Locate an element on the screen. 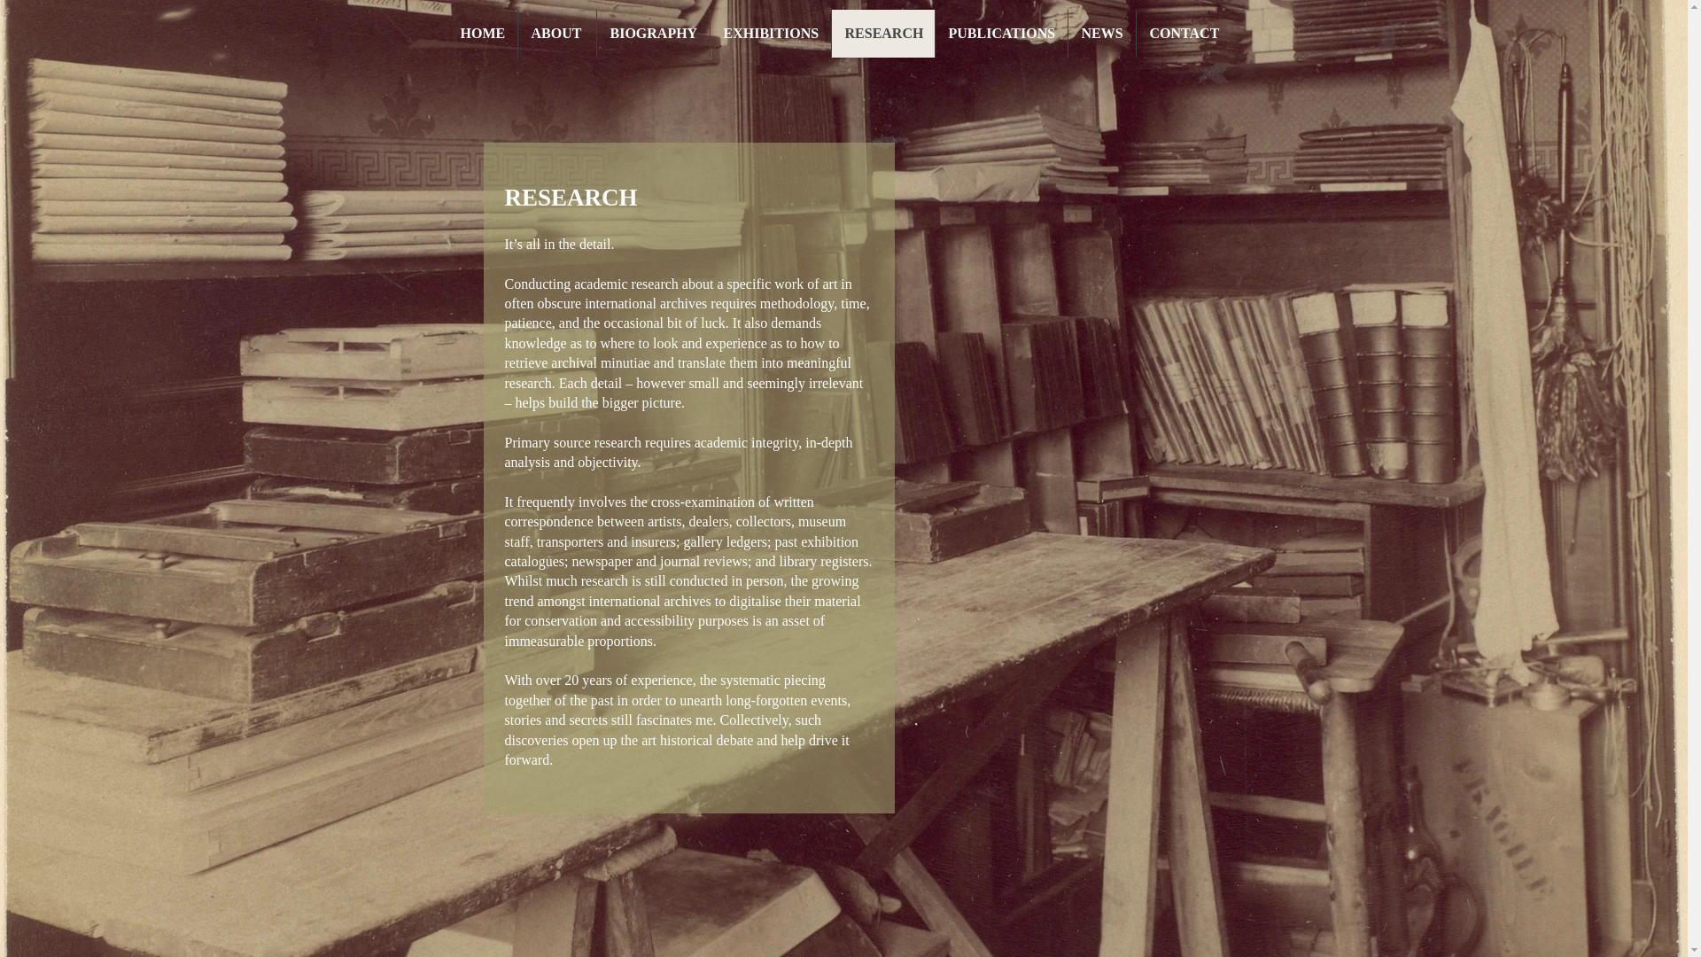  HOME is located at coordinates (481, 33).